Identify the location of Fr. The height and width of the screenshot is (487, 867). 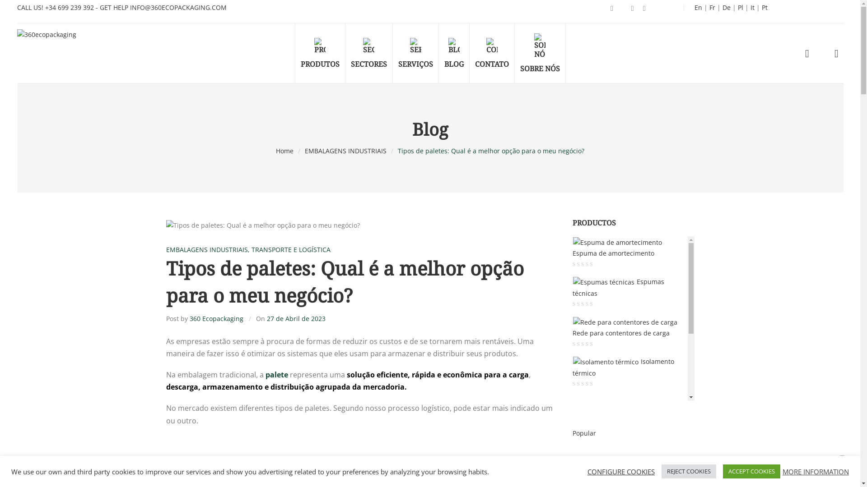
(713, 7).